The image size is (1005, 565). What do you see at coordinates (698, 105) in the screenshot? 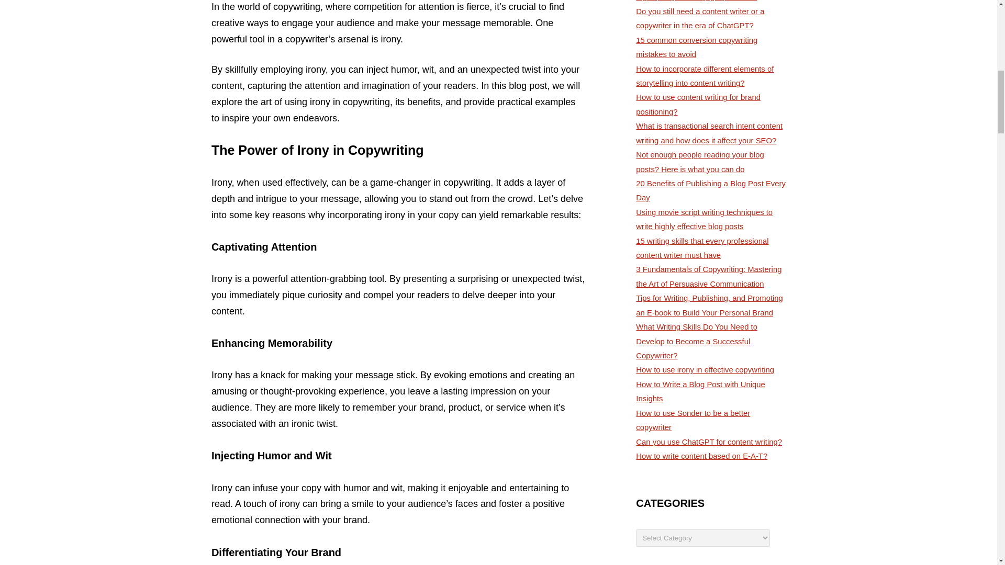
I see `How to use content writing for brand positioning?` at bounding box center [698, 105].